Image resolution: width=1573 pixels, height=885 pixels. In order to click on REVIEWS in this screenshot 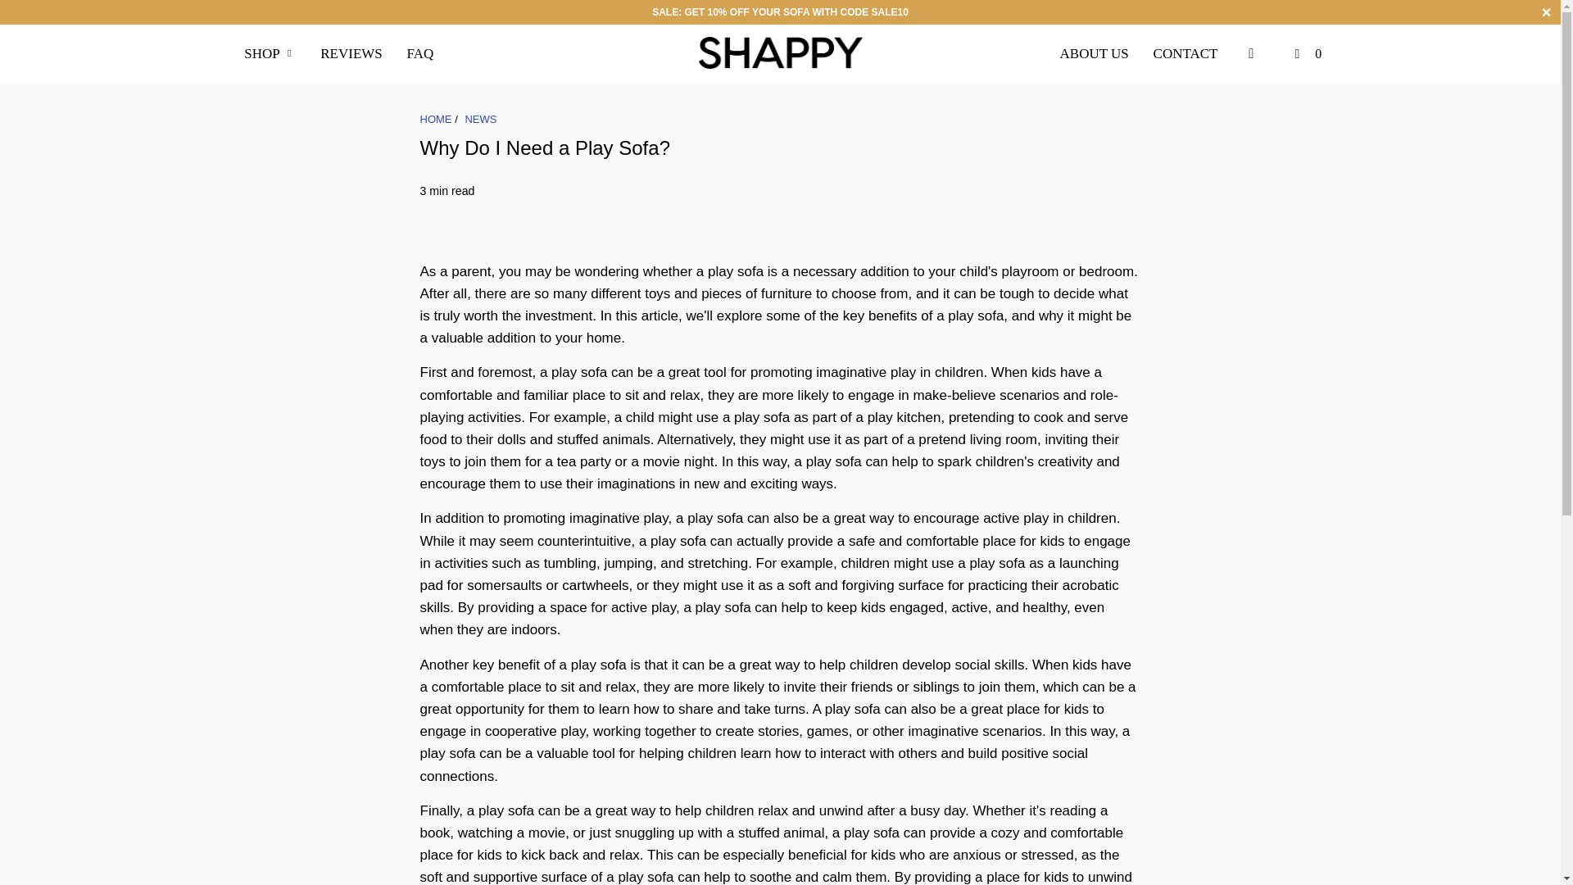, I will do `click(351, 53)`.